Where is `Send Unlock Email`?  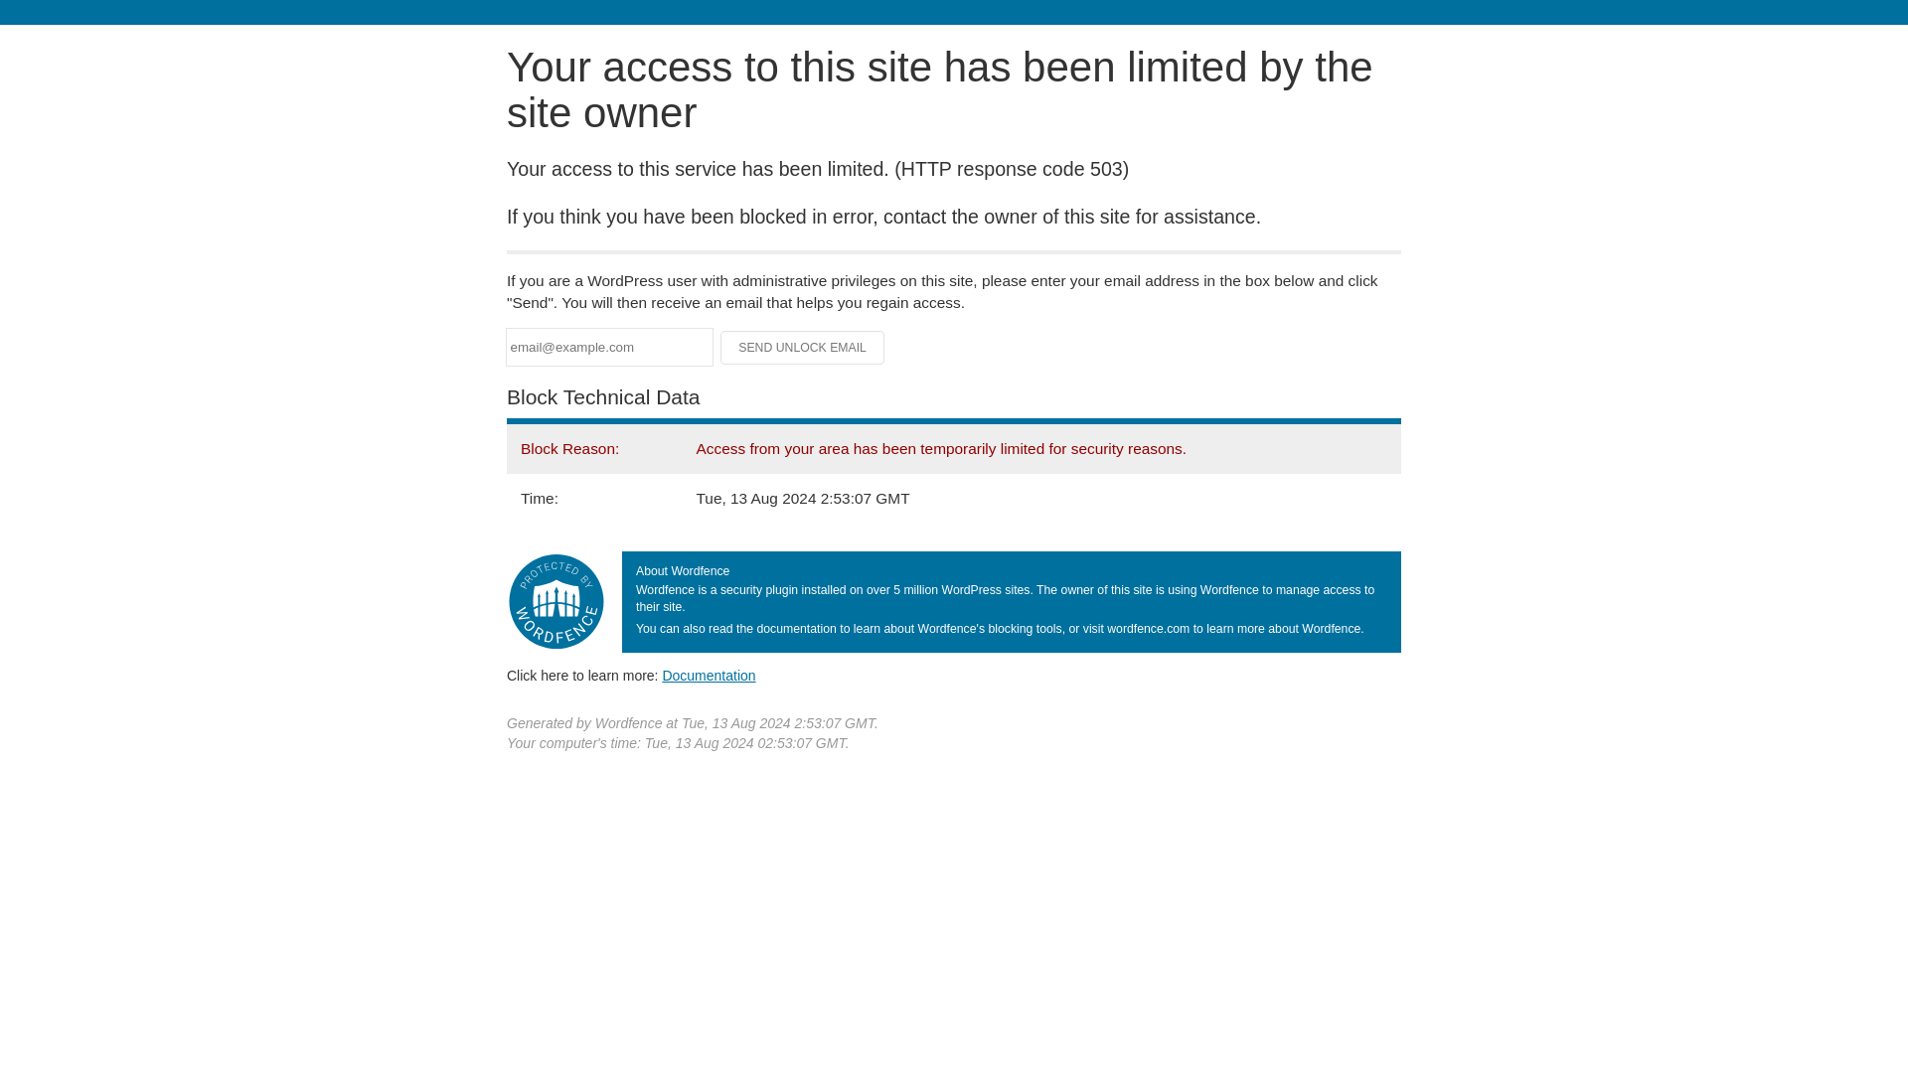 Send Unlock Email is located at coordinates (803, 348).